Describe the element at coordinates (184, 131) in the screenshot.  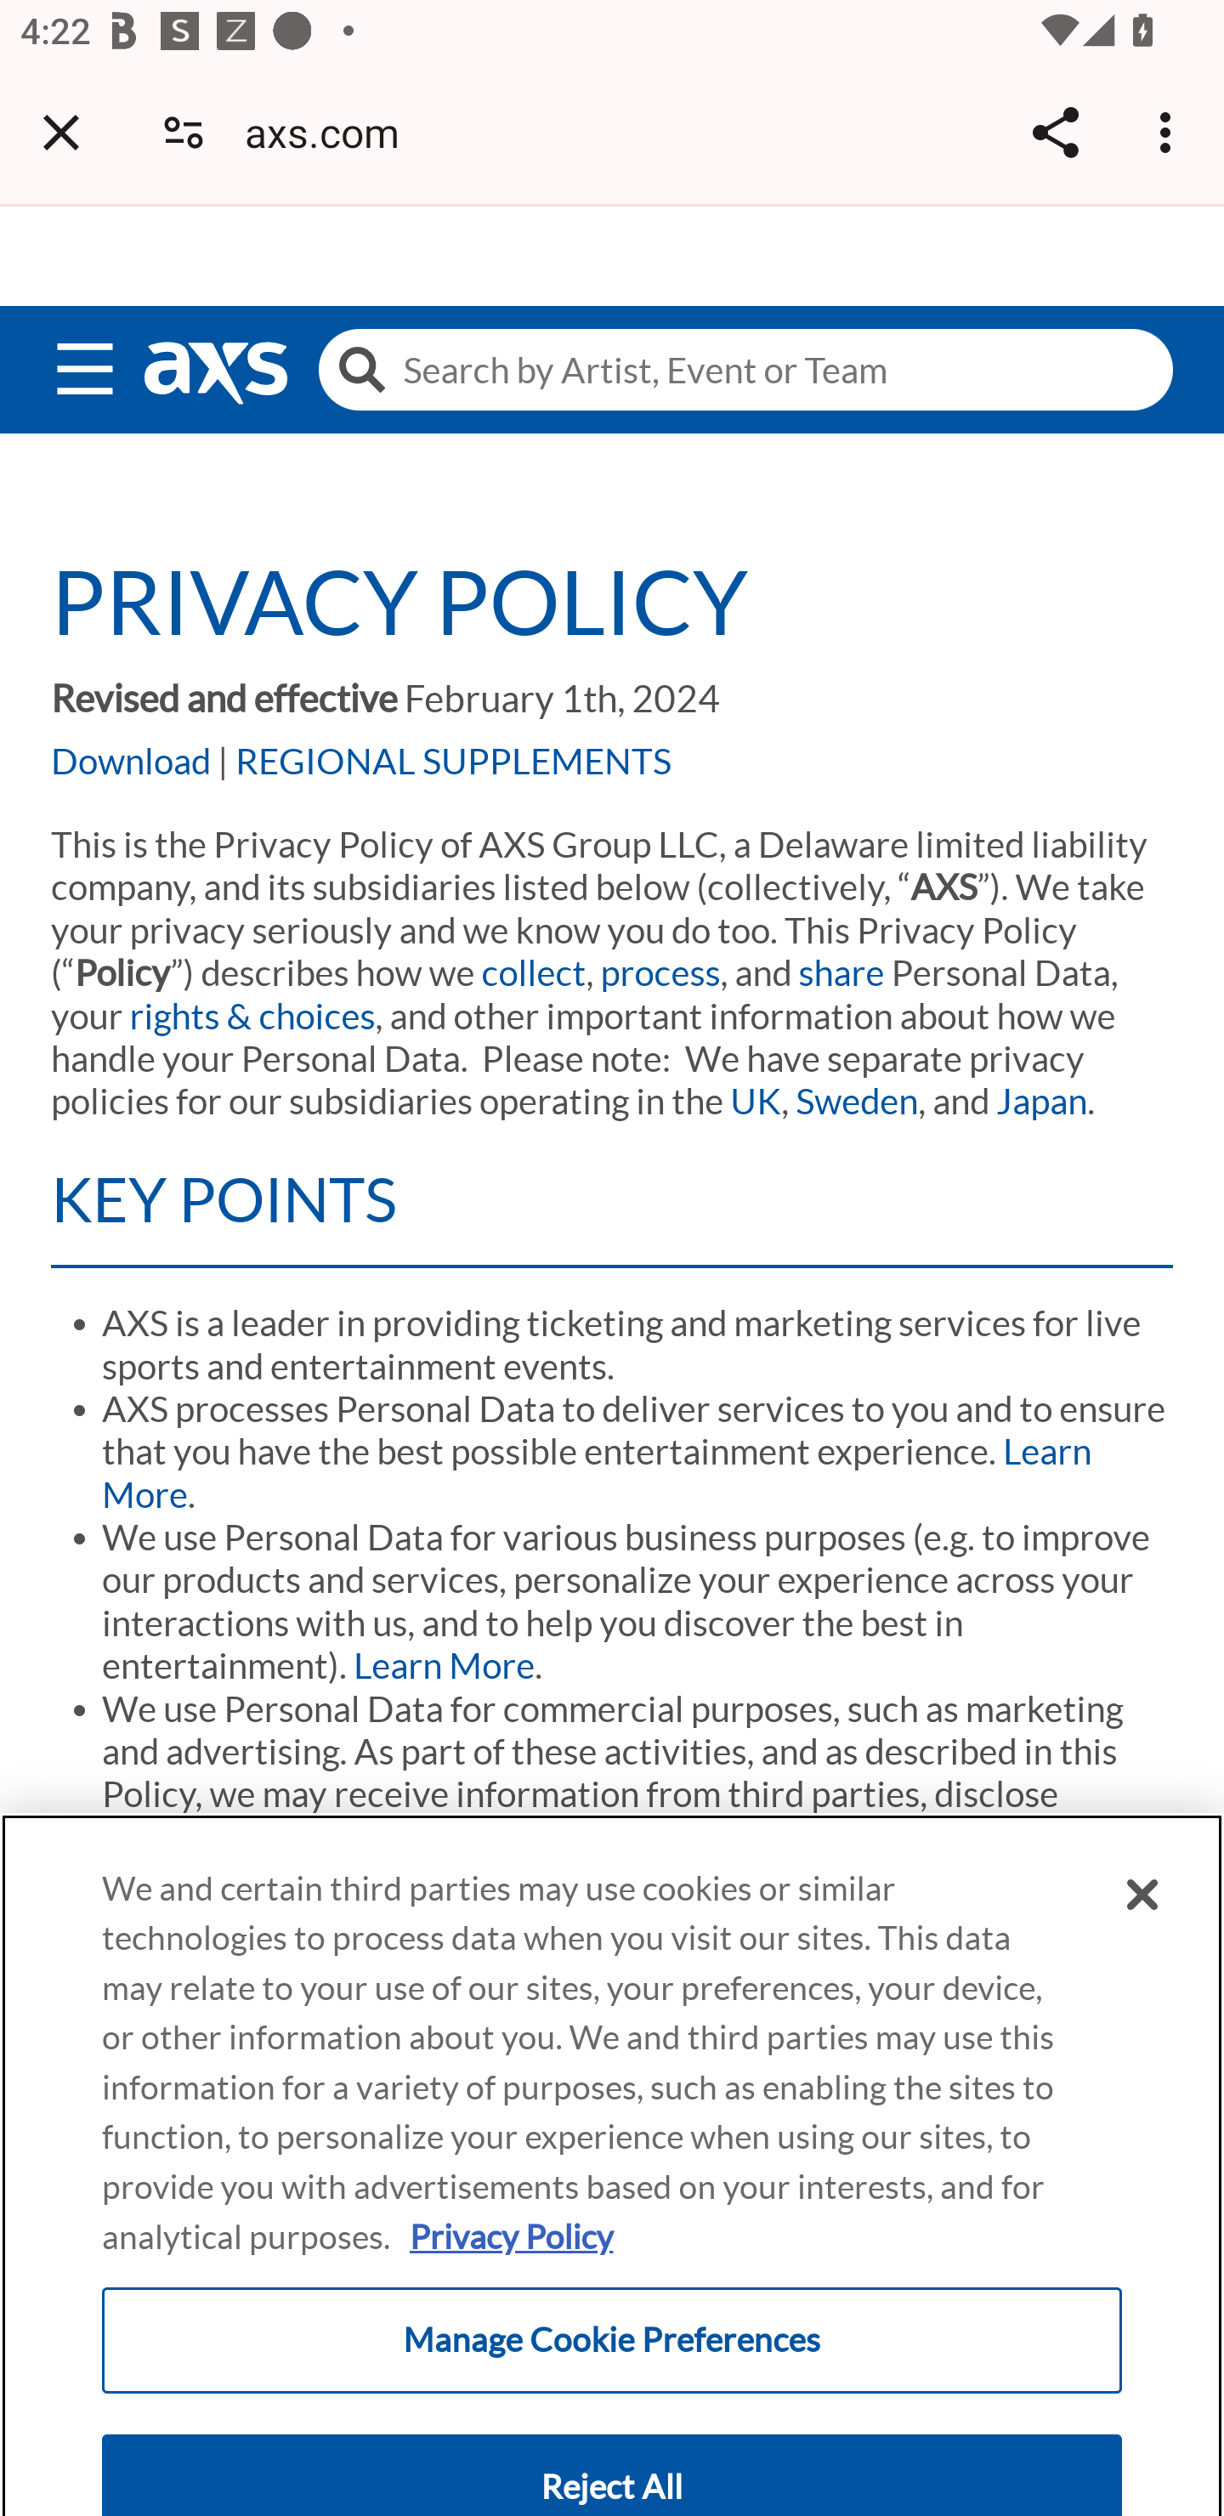
I see `Connection is secure` at that location.